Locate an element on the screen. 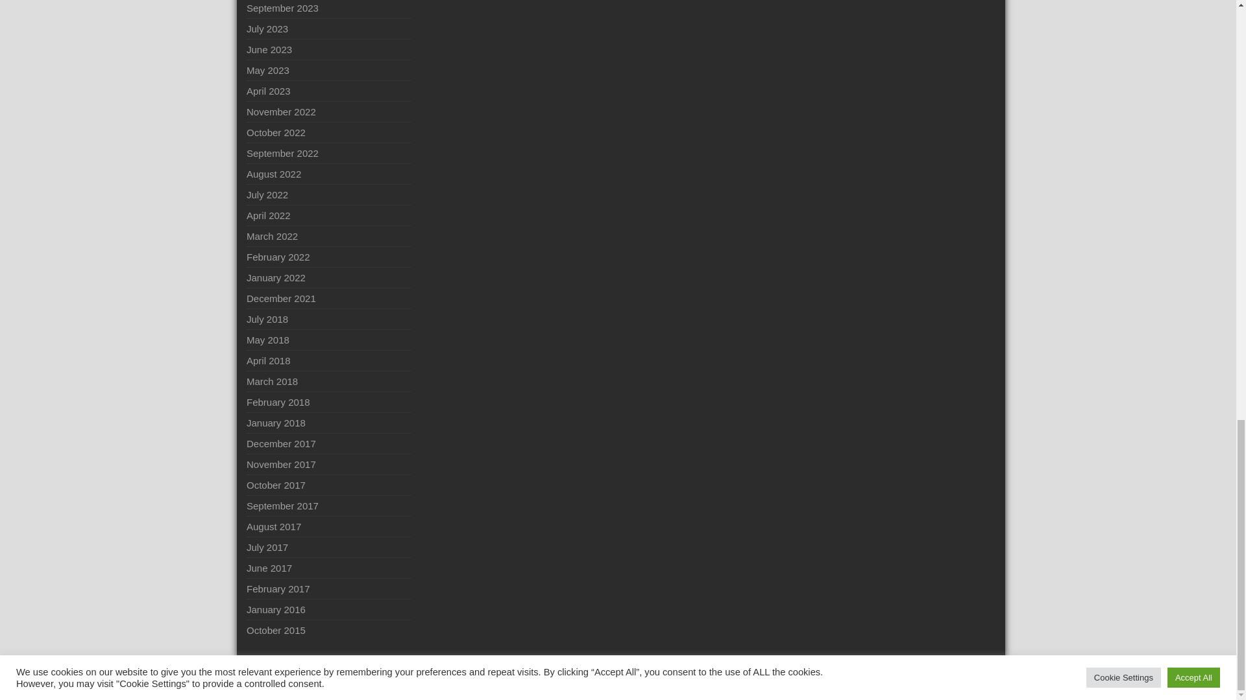  May 2023 is located at coordinates (267, 70).